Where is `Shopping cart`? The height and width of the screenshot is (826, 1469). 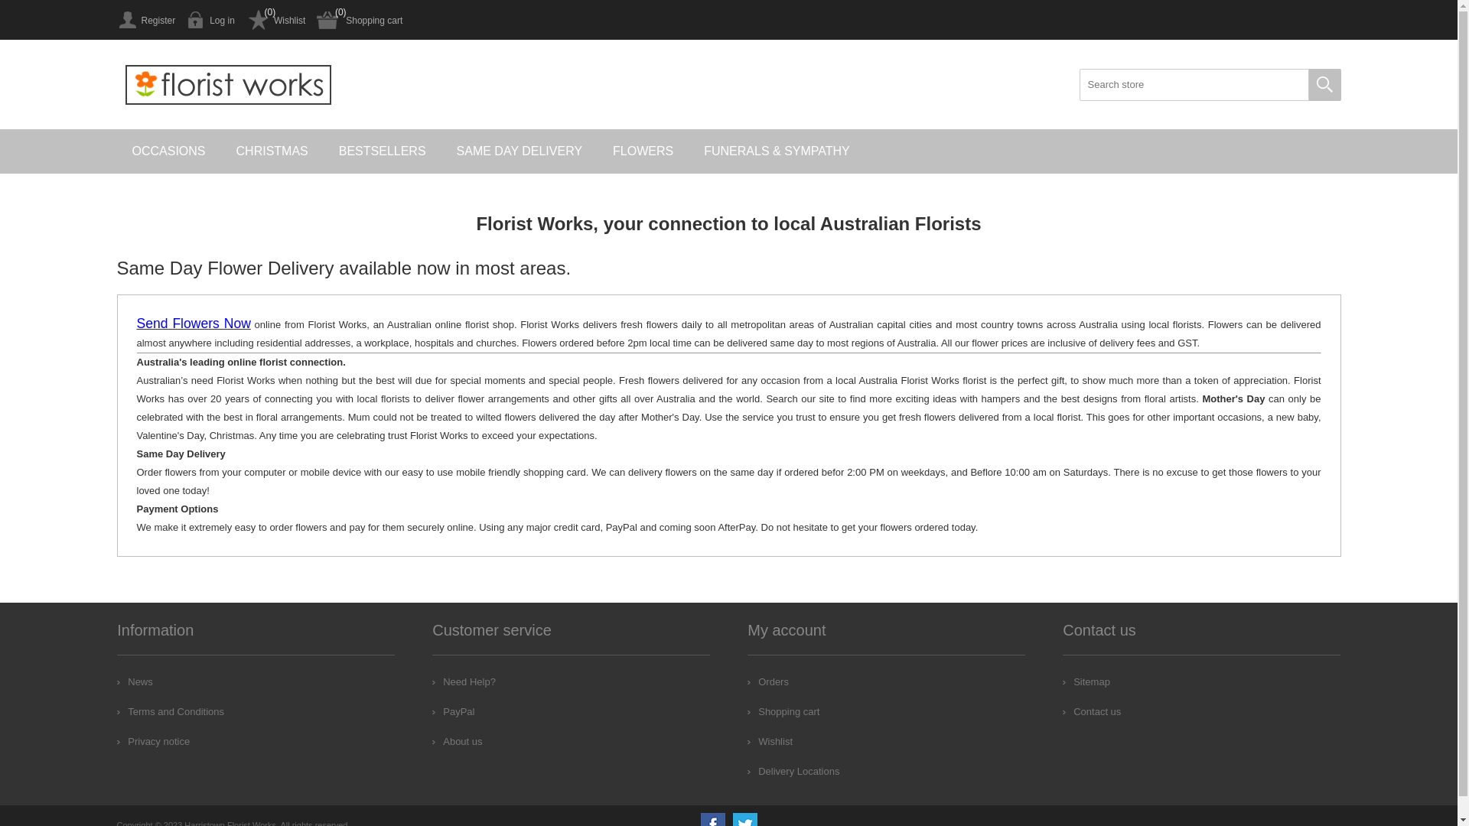
Shopping cart is located at coordinates (360, 20).